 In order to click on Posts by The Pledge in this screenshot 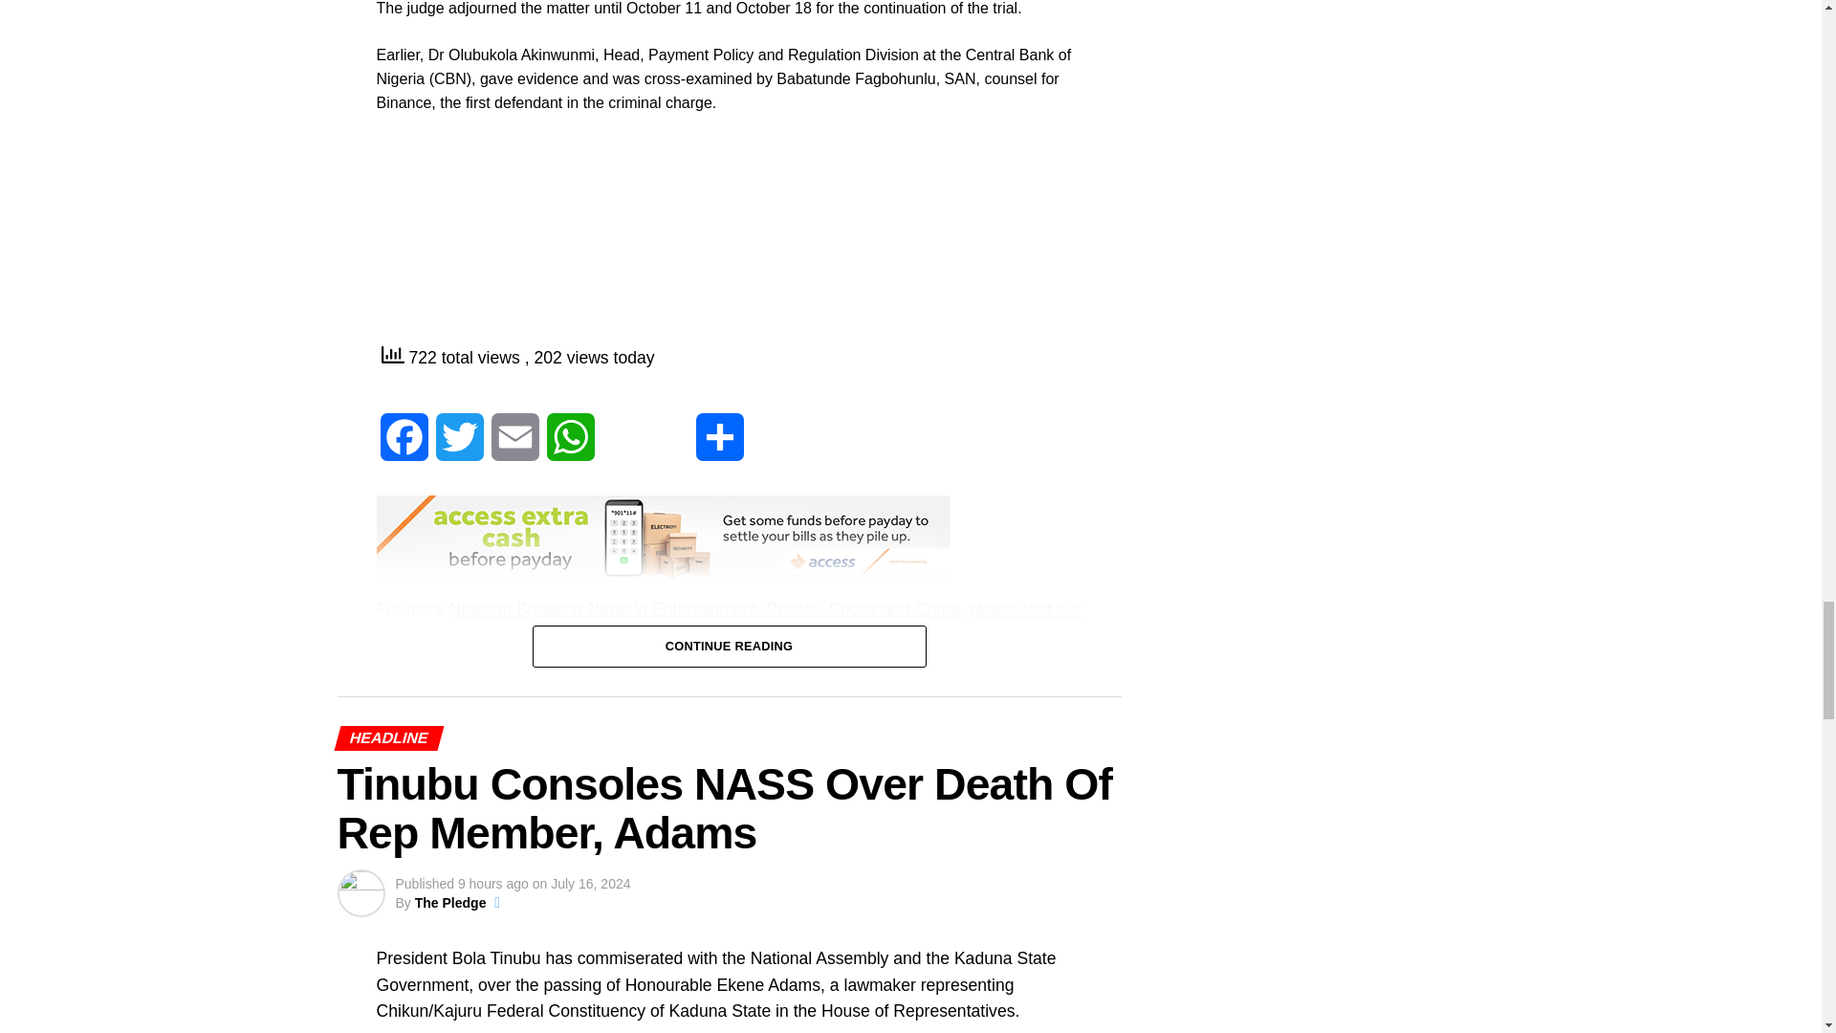, I will do `click(449, 903)`.